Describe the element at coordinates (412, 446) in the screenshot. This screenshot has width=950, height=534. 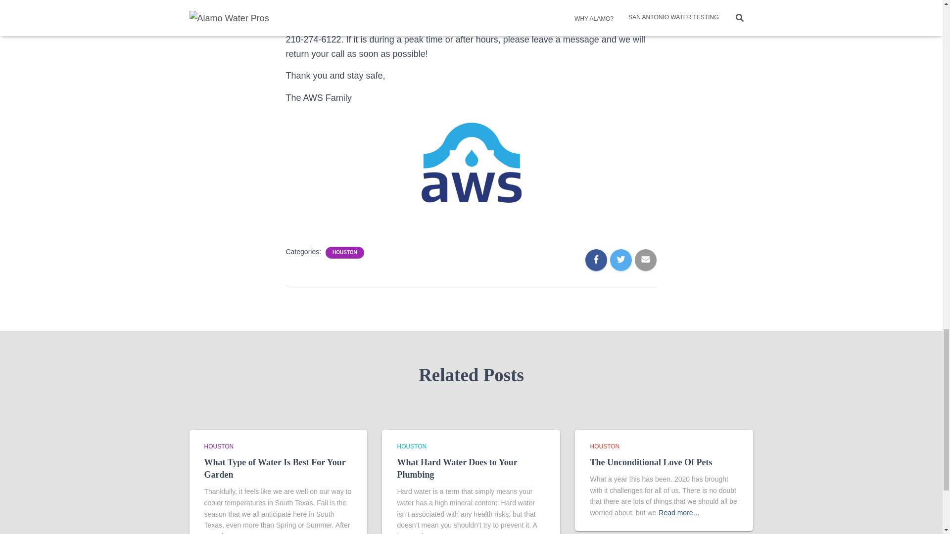
I see `HOUSTON` at that location.